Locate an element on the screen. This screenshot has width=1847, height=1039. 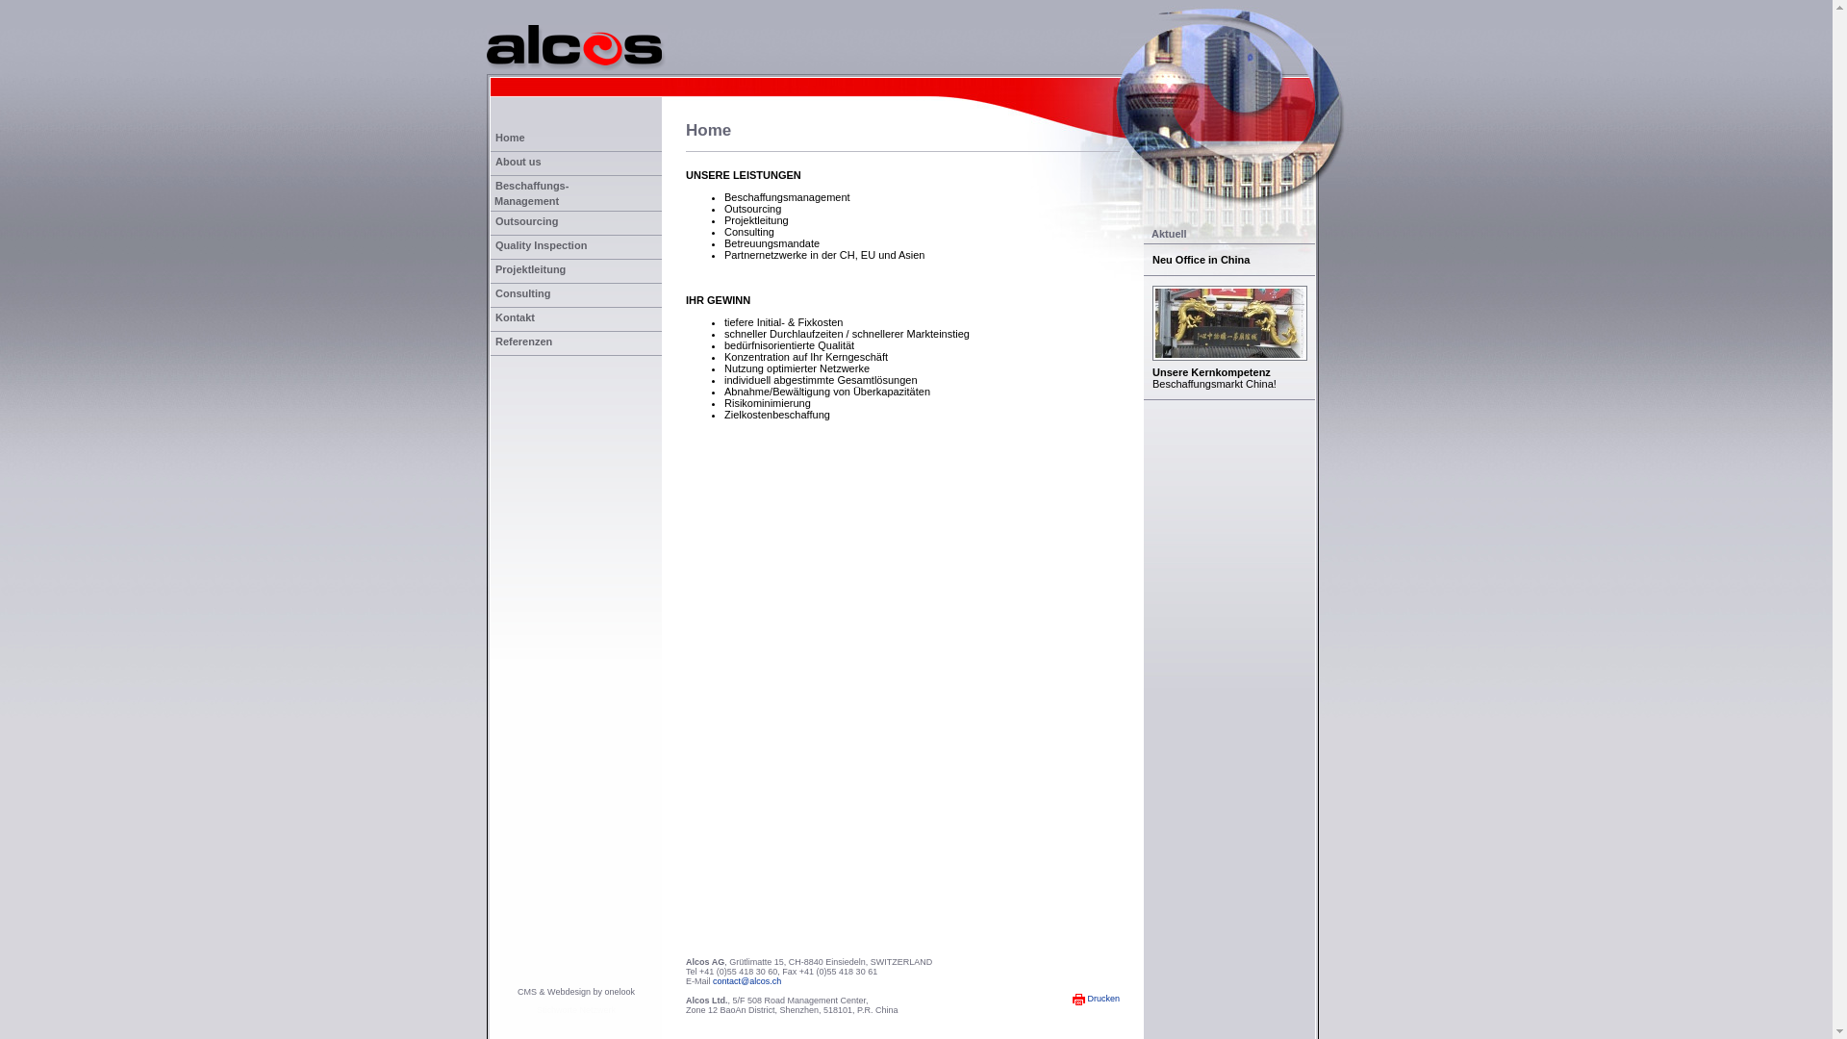
Home       is located at coordinates (576, 140).